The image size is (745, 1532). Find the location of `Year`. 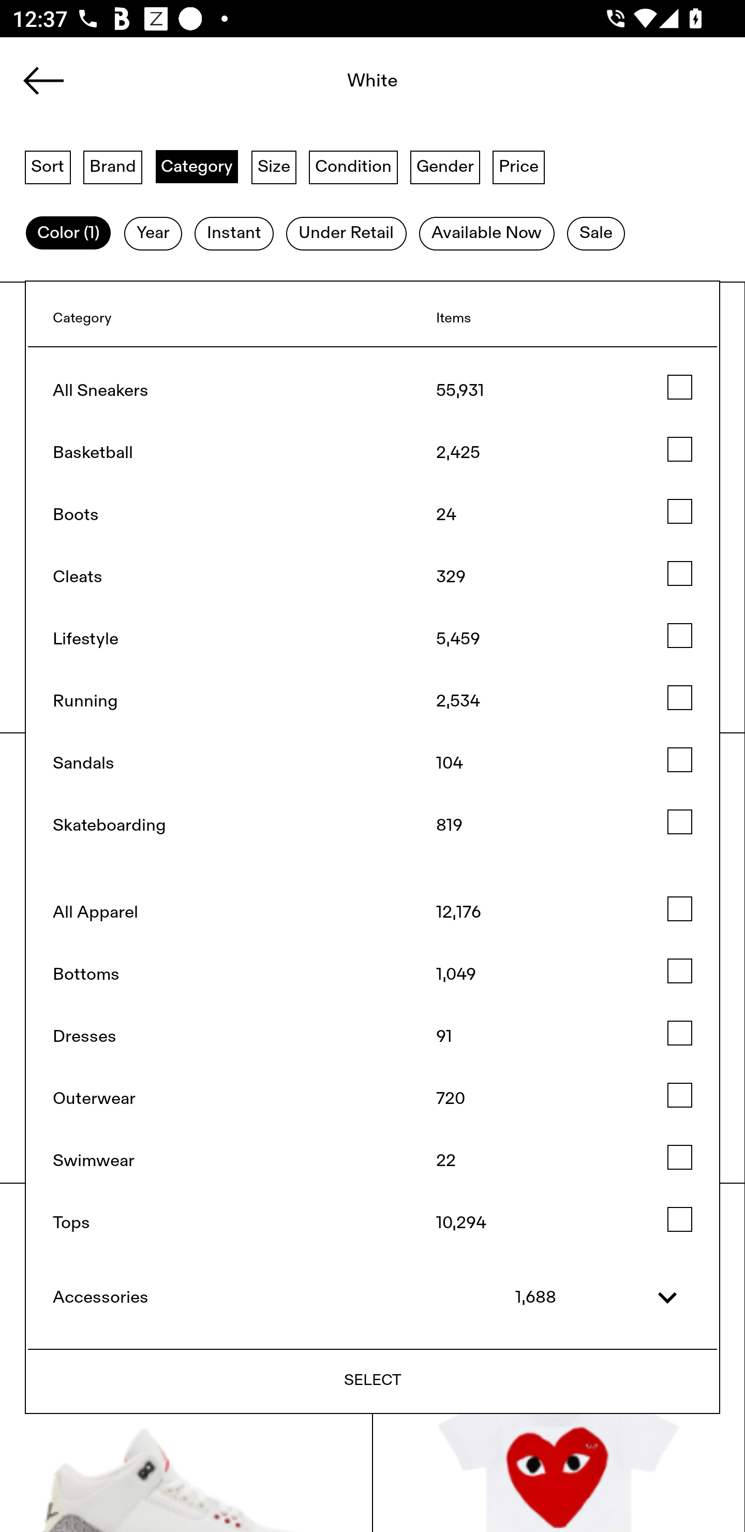

Year is located at coordinates (153, 233).